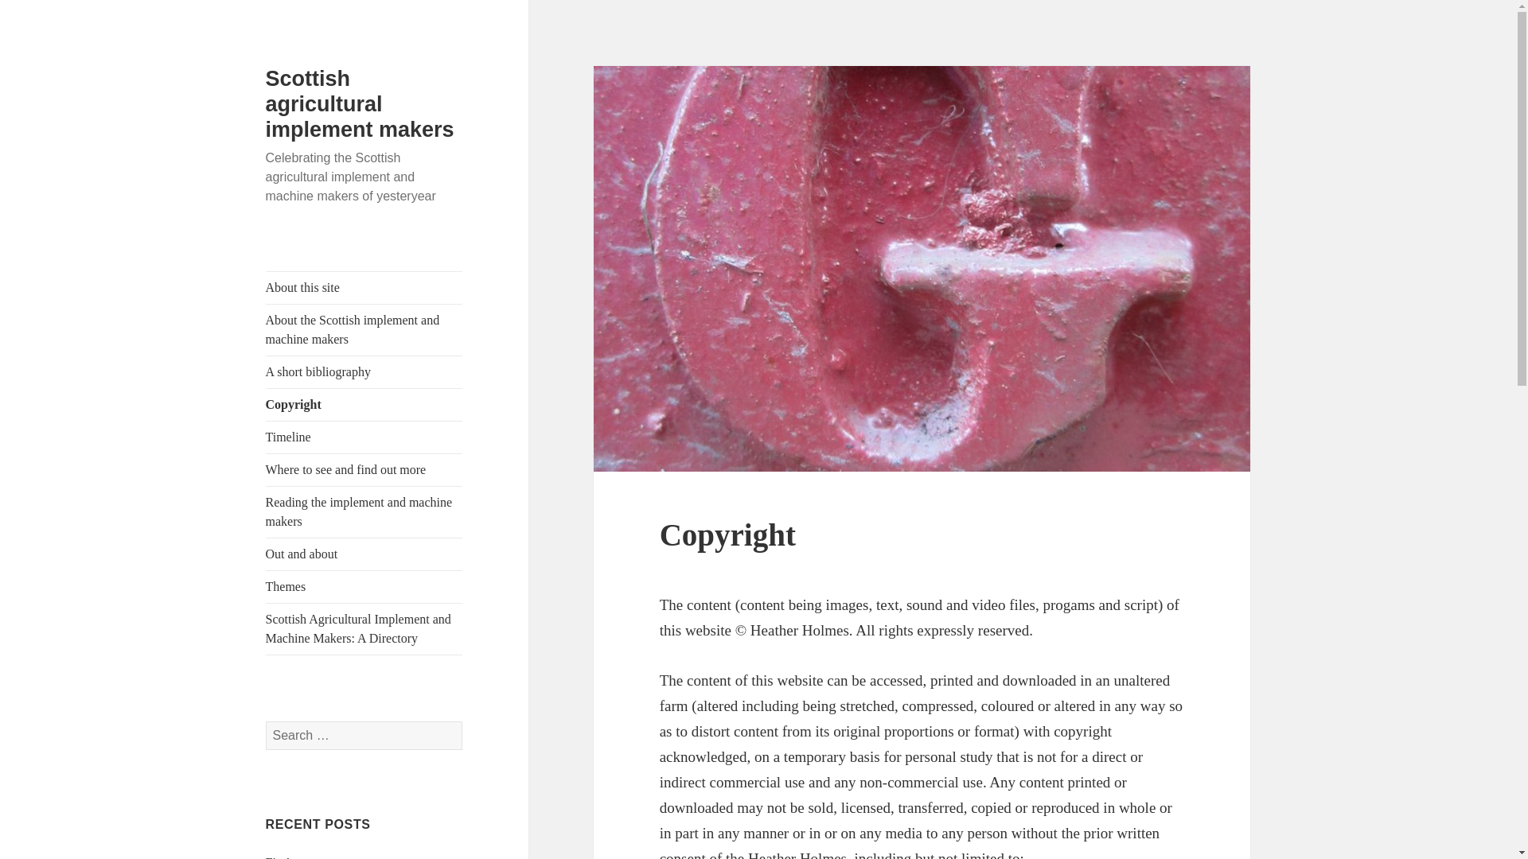 This screenshot has width=1528, height=859. What do you see at coordinates (364, 288) in the screenshot?
I see `About this site` at bounding box center [364, 288].